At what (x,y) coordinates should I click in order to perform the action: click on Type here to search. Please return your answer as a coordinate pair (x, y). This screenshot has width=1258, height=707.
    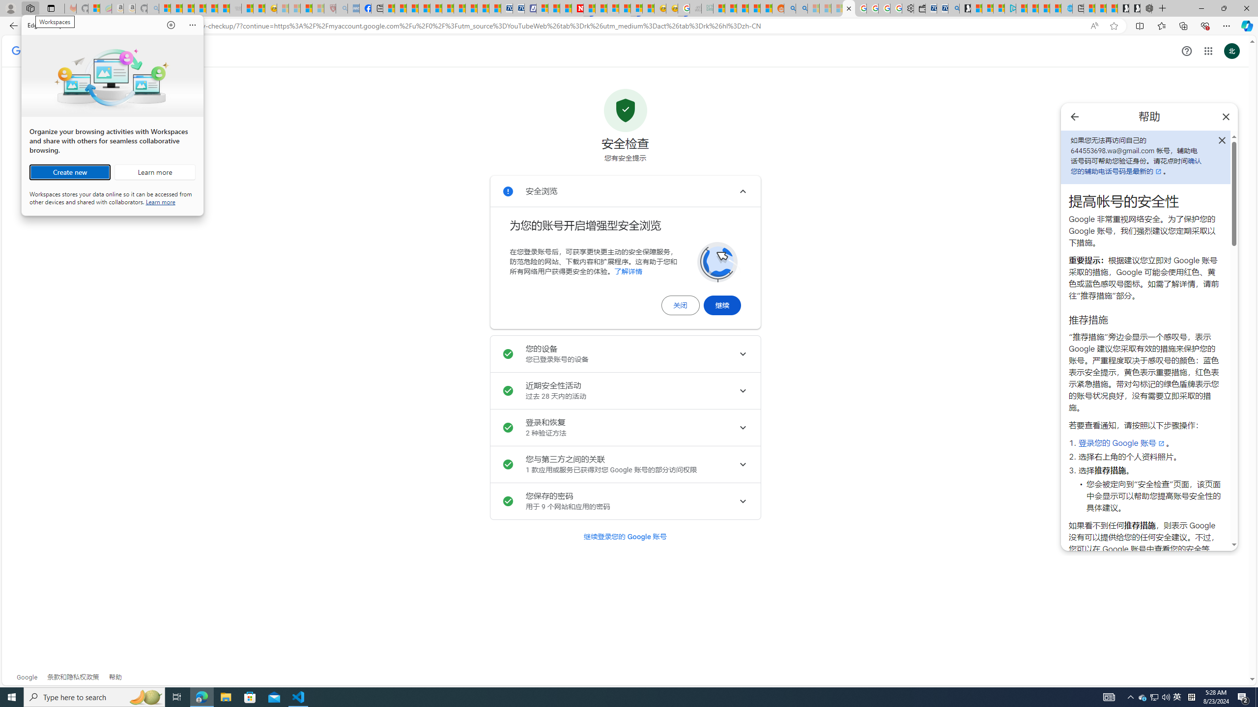
    Looking at the image, I should click on (94, 697).